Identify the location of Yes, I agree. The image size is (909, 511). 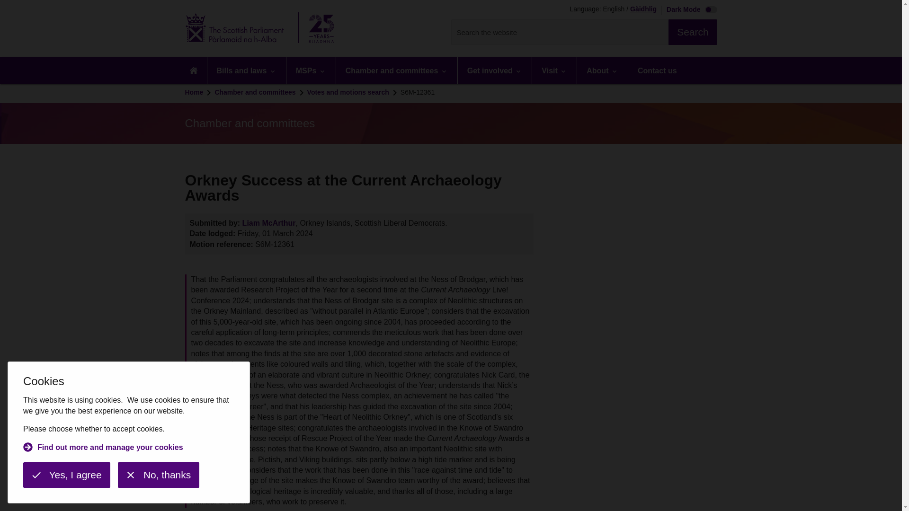
(66, 475).